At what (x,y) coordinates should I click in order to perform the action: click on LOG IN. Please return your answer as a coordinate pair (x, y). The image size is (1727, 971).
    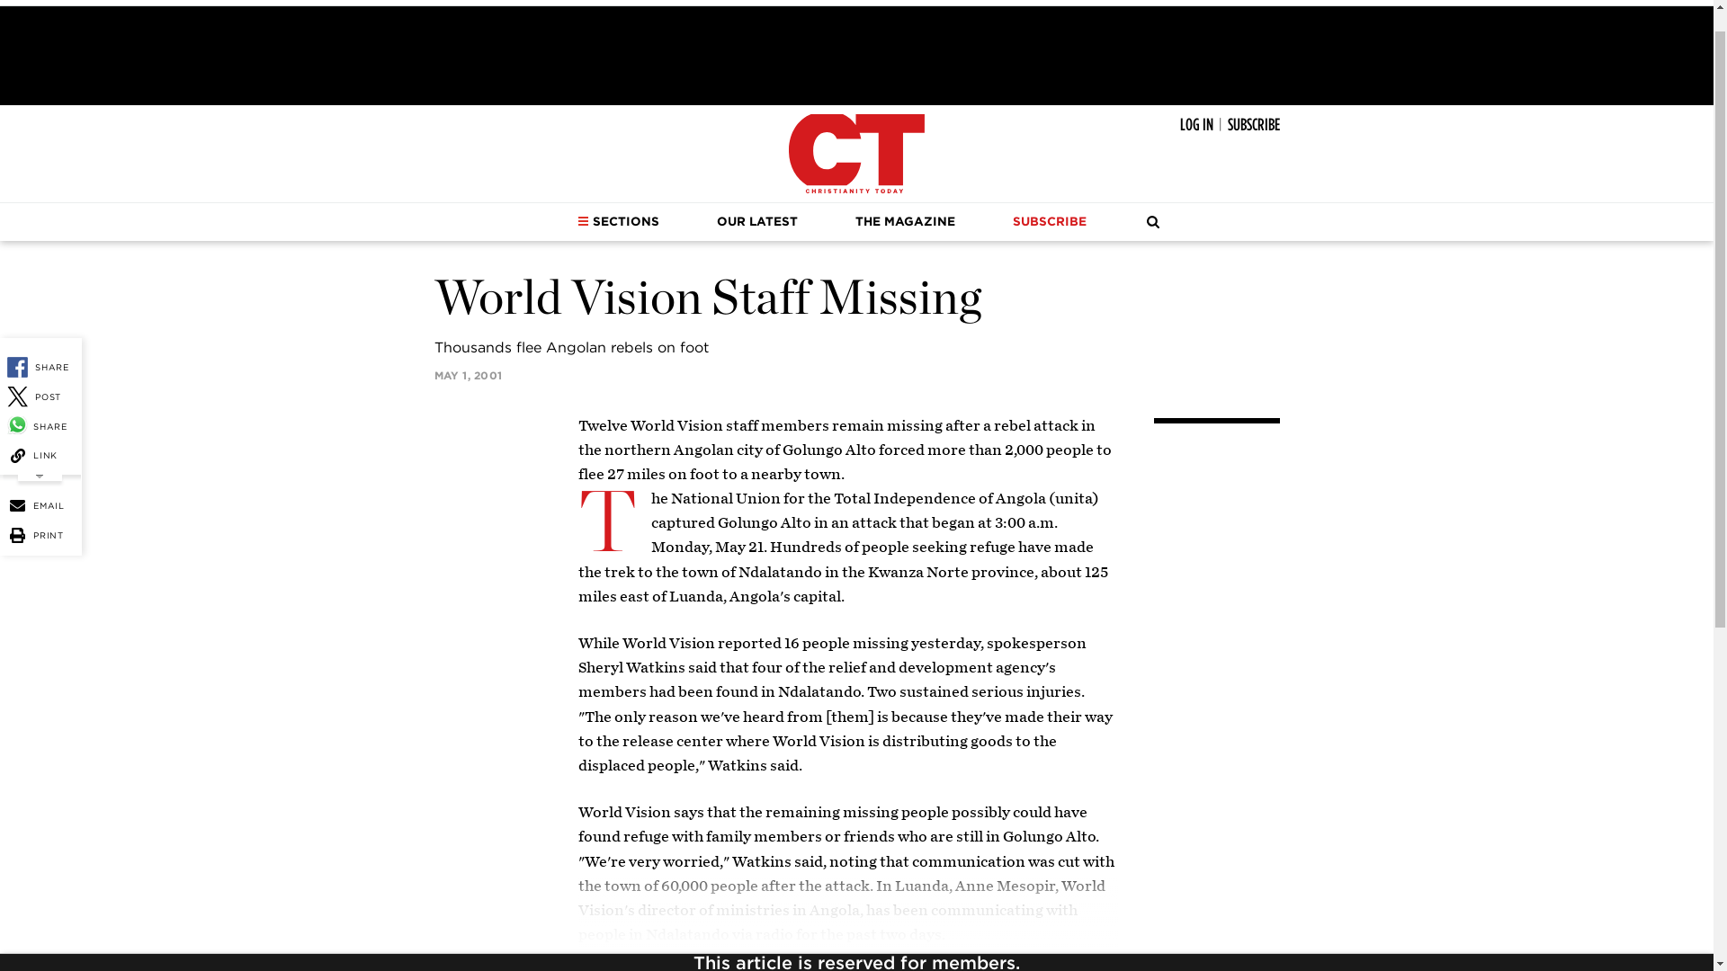
    Looking at the image, I should click on (1196, 126).